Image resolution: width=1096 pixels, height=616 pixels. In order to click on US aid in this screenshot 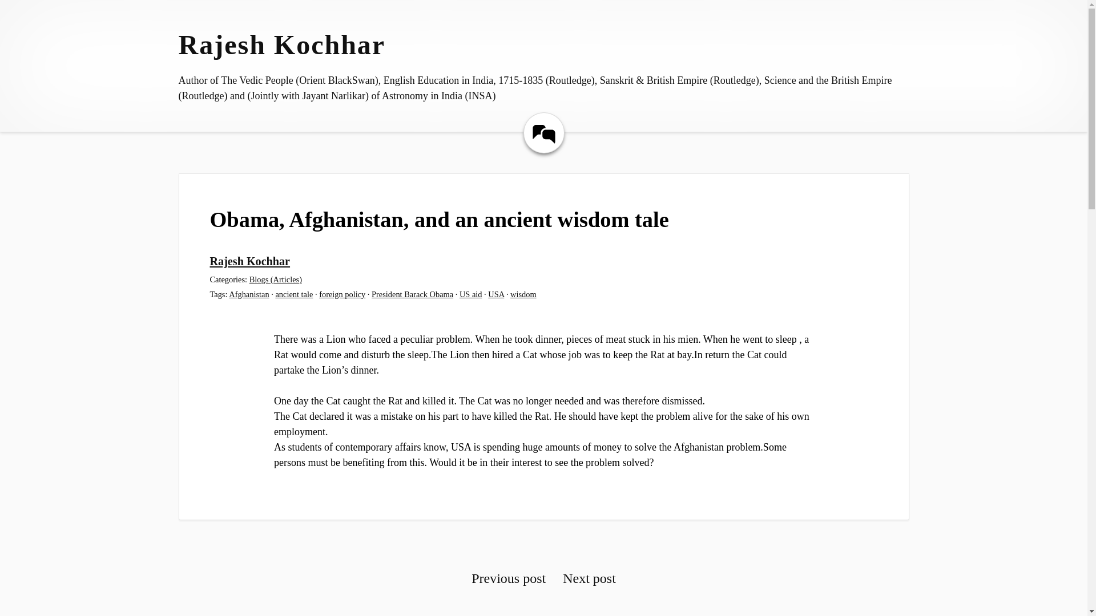, I will do `click(470, 294)`.